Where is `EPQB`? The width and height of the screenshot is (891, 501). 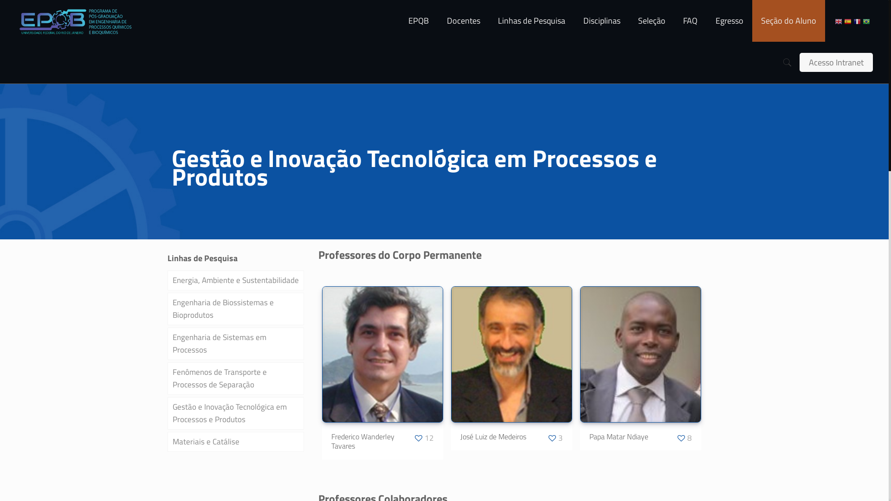
EPQB is located at coordinates (419, 21).